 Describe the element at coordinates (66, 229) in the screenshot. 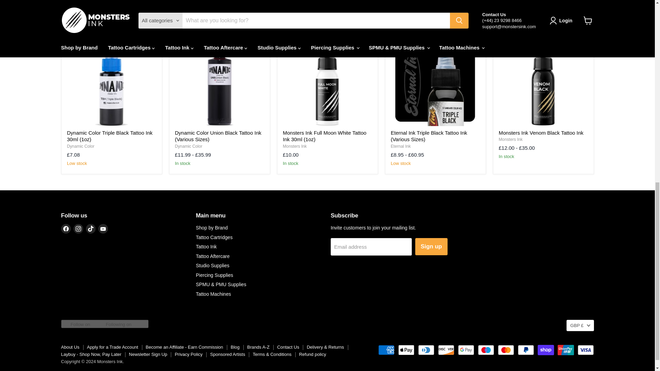

I see `Facebook` at that location.